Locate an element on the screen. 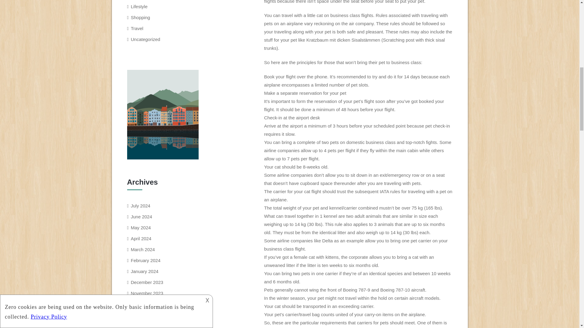 The width and height of the screenshot is (584, 328). Travel is located at coordinates (137, 28).